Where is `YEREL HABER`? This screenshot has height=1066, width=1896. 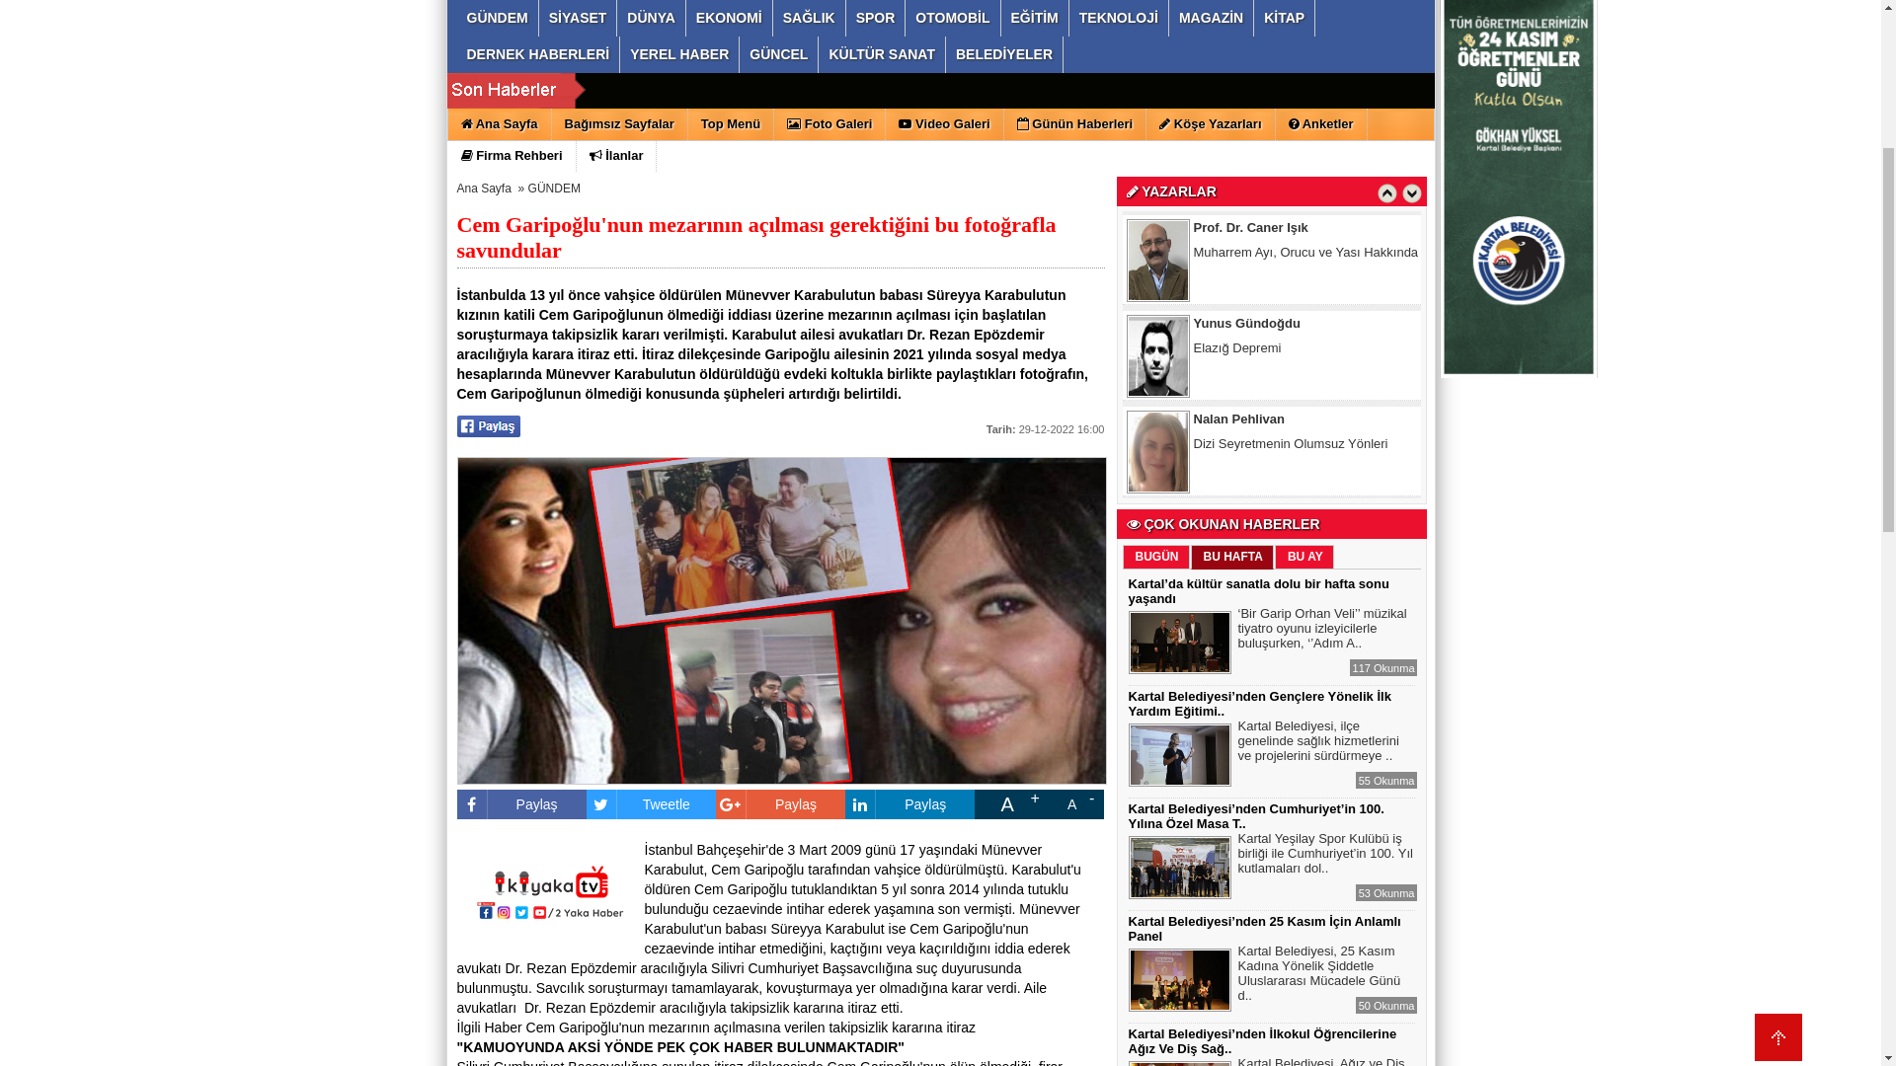 YEREL HABER is located at coordinates (679, 424).